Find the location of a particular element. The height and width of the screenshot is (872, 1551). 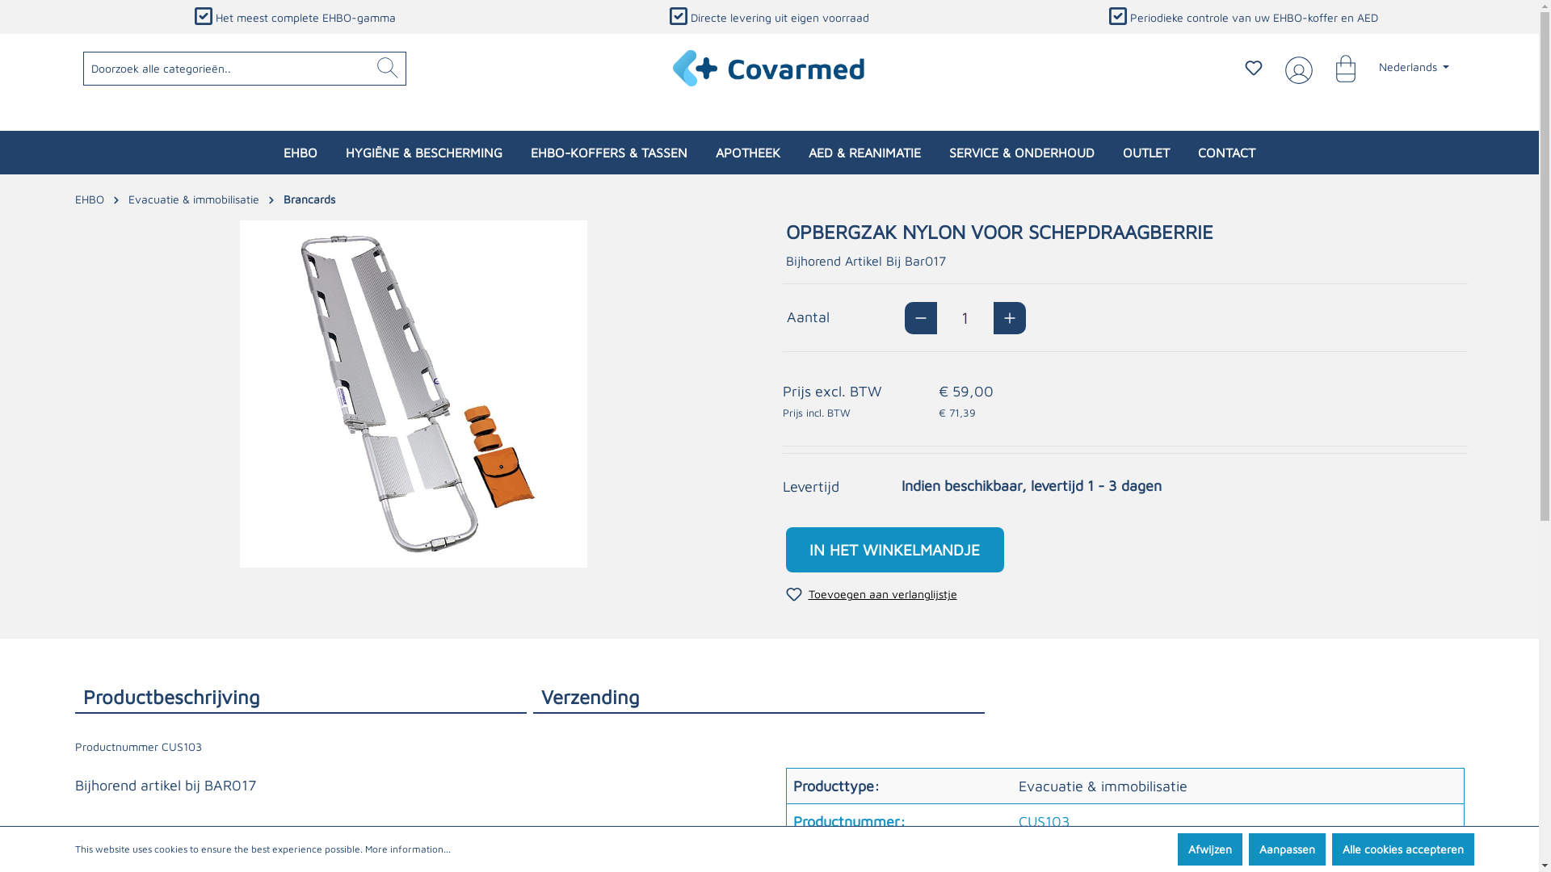

More information... is located at coordinates (408, 849).